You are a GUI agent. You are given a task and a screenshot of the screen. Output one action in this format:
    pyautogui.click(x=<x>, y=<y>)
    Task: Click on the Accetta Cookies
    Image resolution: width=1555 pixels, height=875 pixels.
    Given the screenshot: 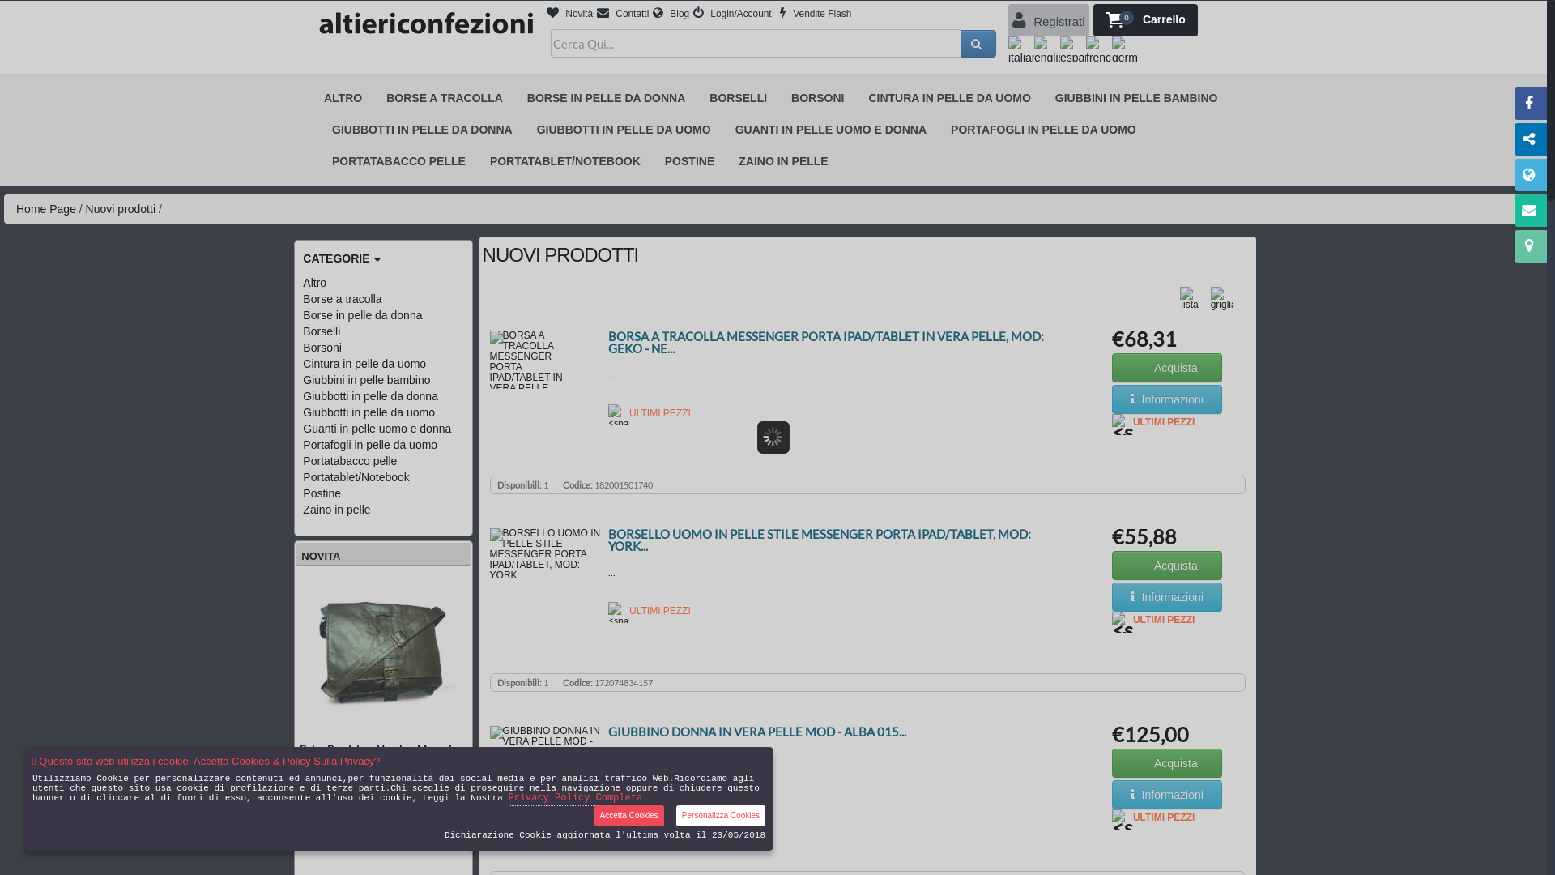 What is the action you would take?
    pyautogui.click(x=629, y=816)
    